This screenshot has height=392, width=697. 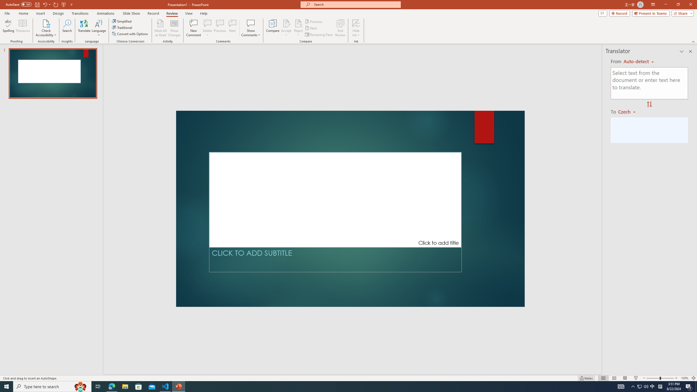 What do you see at coordinates (174, 28) in the screenshot?
I see `Show Changes` at bounding box center [174, 28].